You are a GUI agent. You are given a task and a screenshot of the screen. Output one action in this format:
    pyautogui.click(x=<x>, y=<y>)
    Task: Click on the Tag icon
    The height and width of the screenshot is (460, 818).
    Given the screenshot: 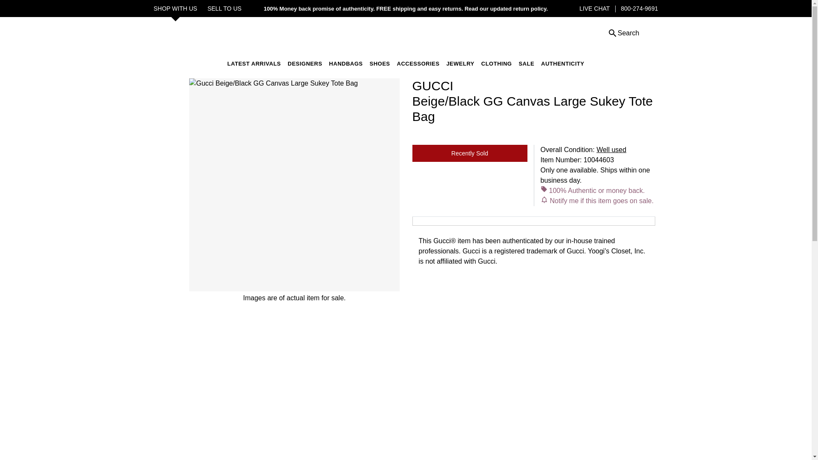 What is the action you would take?
    pyautogui.click(x=544, y=189)
    